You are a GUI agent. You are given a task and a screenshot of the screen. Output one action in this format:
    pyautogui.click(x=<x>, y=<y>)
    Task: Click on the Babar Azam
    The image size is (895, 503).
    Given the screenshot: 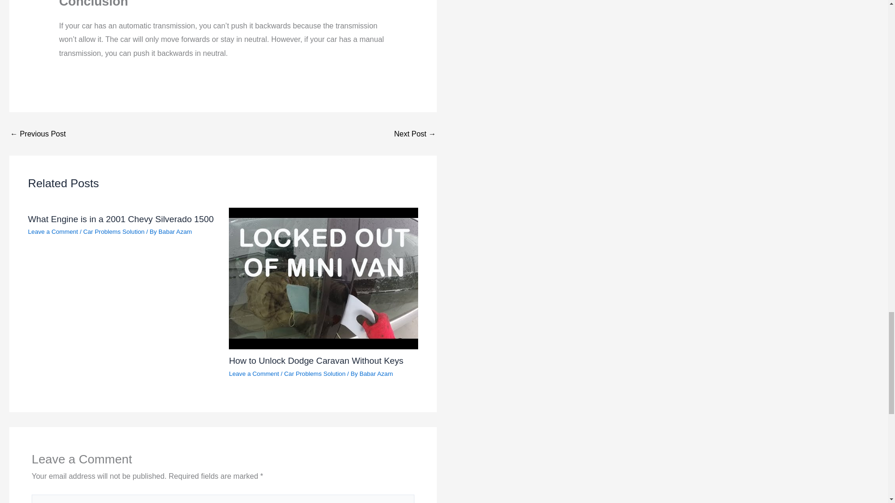 What is the action you would take?
    pyautogui.click(x=376, y=374)
    